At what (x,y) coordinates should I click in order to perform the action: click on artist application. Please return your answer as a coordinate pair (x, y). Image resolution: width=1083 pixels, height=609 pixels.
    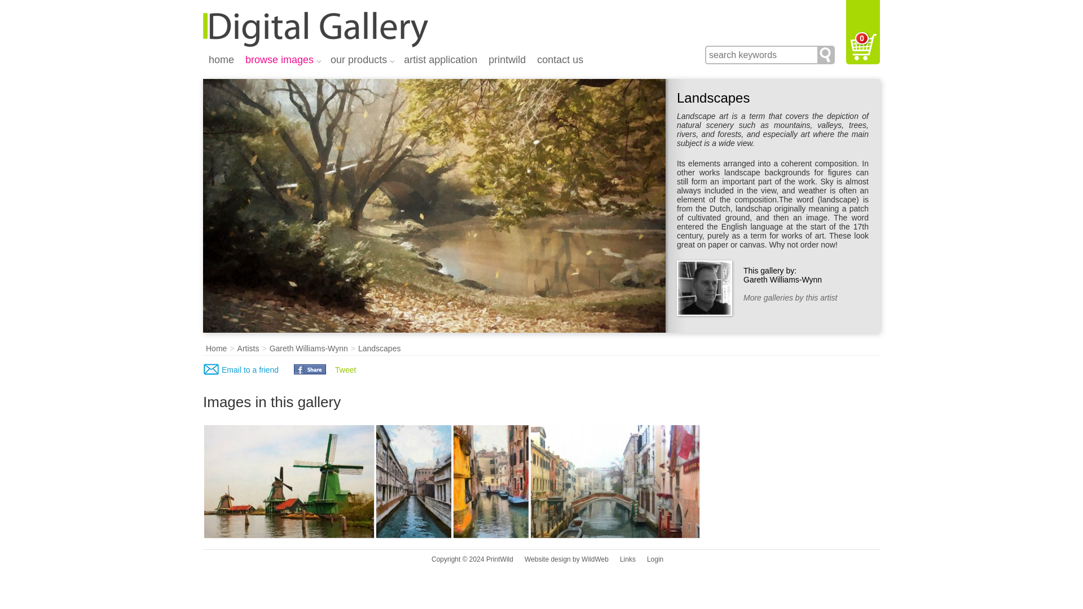
    Looking at the image, I should click on (441, 61).